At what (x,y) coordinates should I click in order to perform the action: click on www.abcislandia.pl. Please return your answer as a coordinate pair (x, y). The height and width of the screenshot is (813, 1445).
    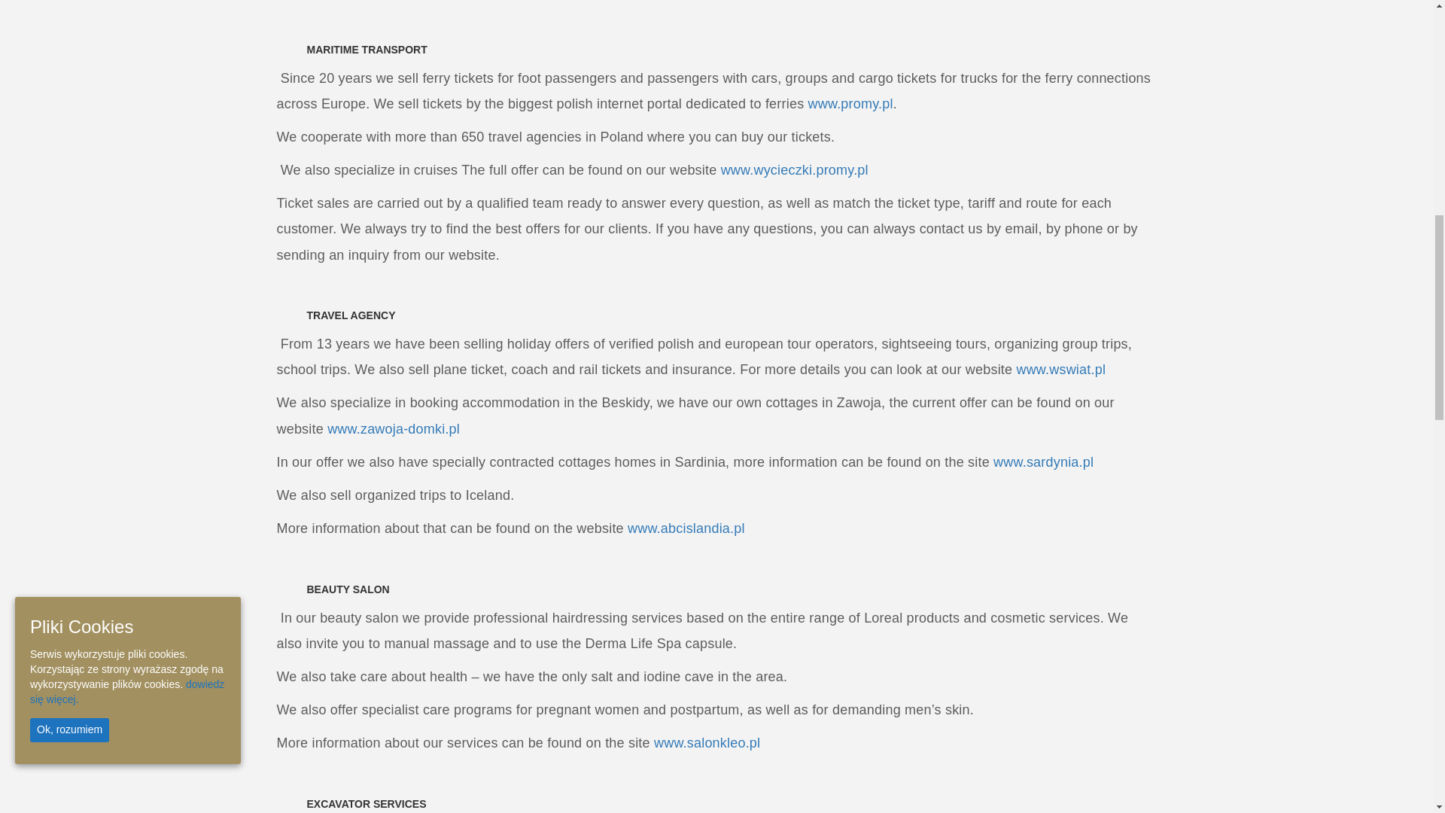
    Looking at the image, I should click on (695, 528).